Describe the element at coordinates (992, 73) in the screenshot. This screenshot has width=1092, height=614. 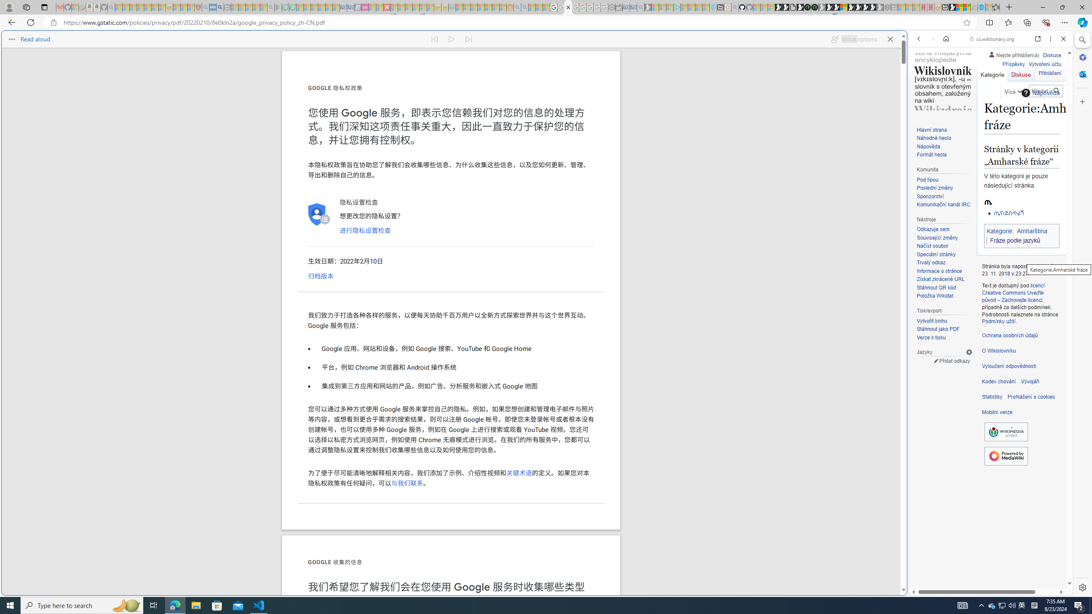
I see `Kategorie` at that location.